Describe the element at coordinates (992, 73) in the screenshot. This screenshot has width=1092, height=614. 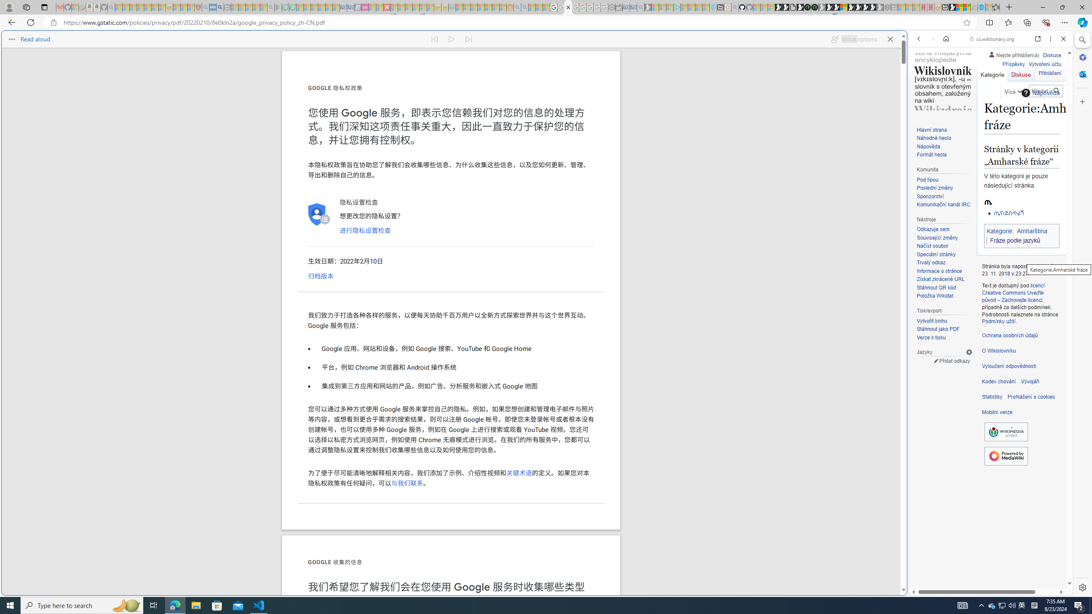
I see `Kategorie` at that location.